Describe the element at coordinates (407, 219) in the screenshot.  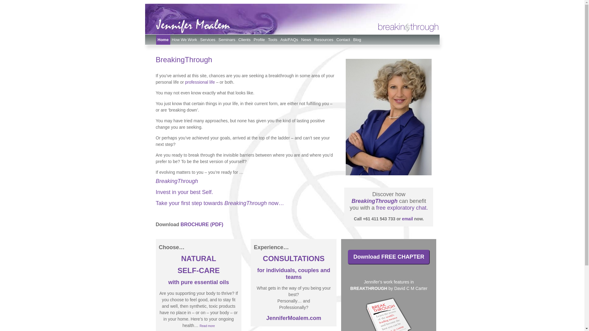
I see `email` at that location.